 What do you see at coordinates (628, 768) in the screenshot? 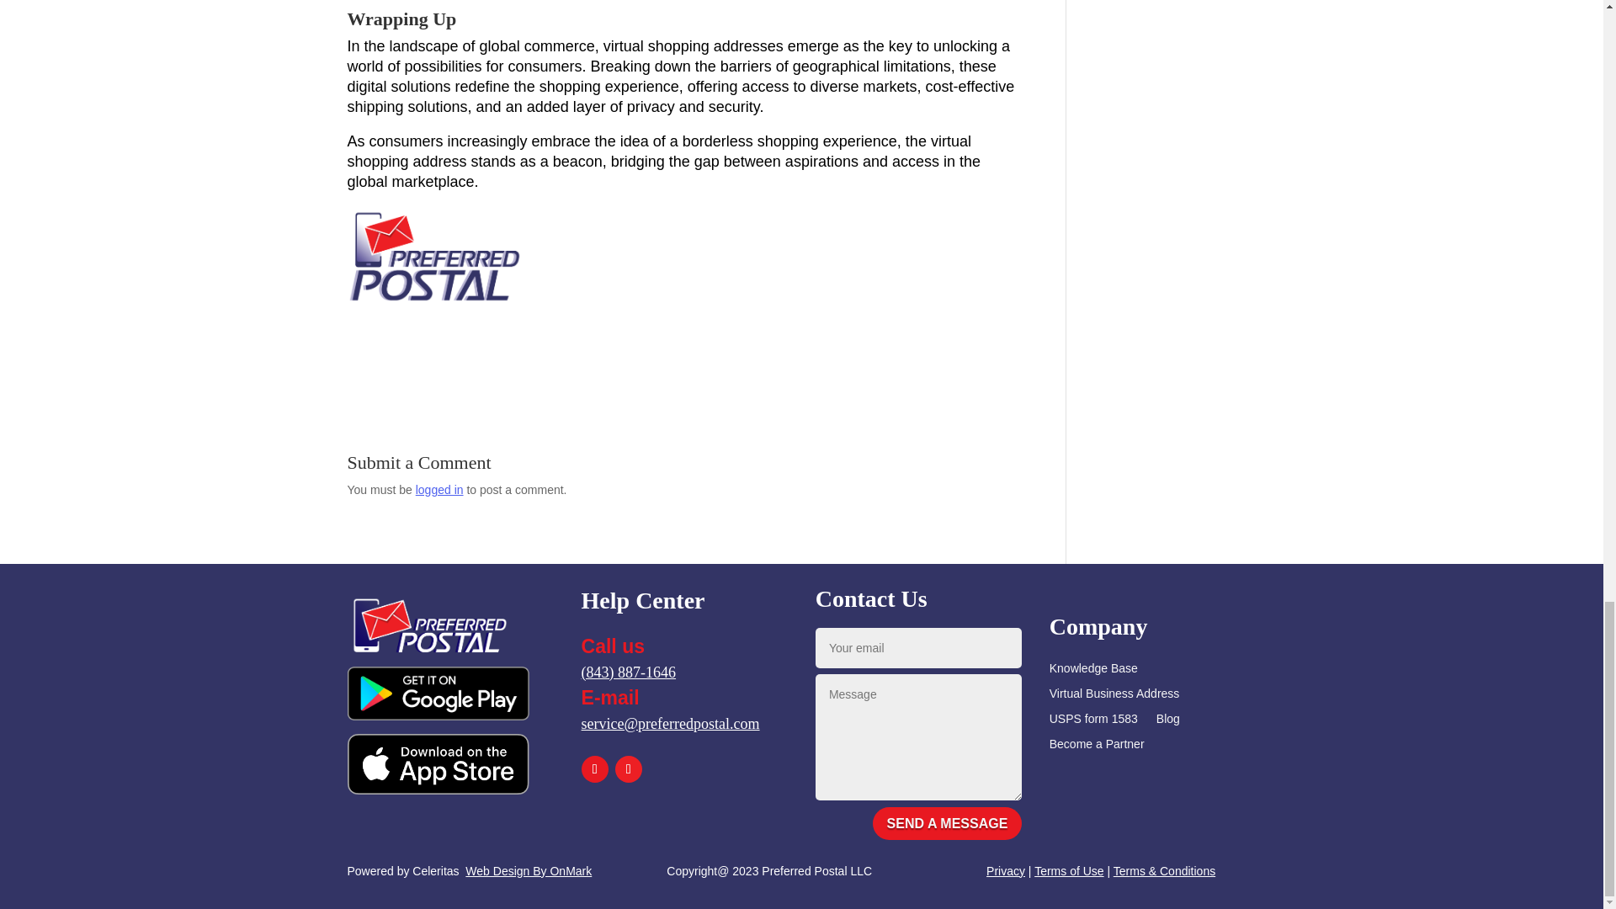
I see `Follow on Youtube` at bounding box center [628, 768].